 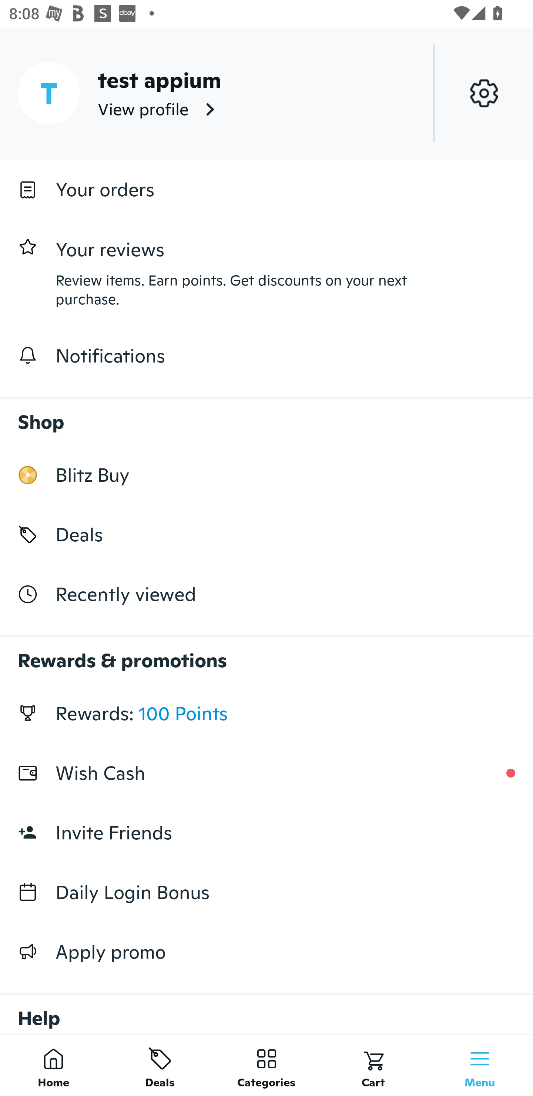 What do you see at coordinates (266, 654) in the screenshot?
I see `Rewards & promotions` at bounding box center [266, 654].